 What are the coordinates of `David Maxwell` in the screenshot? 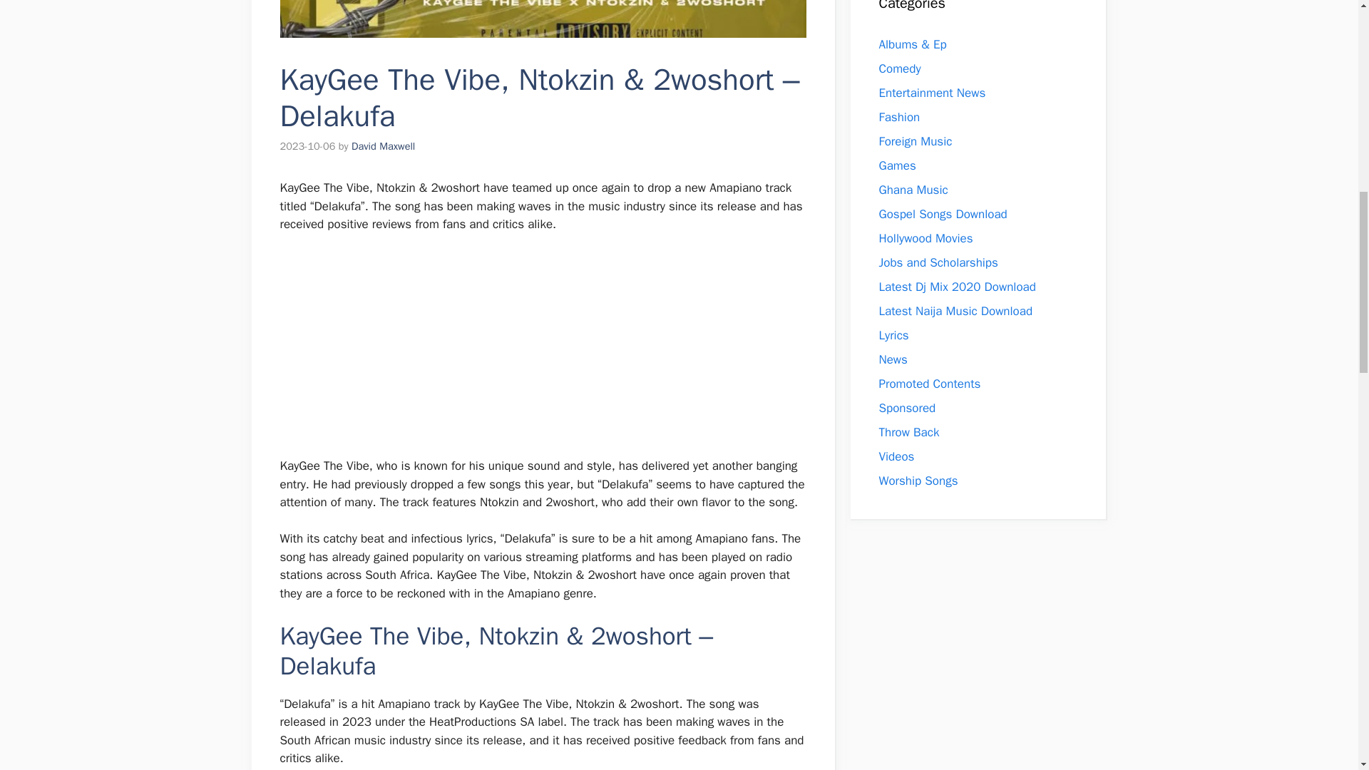 It's located at (383, 145).